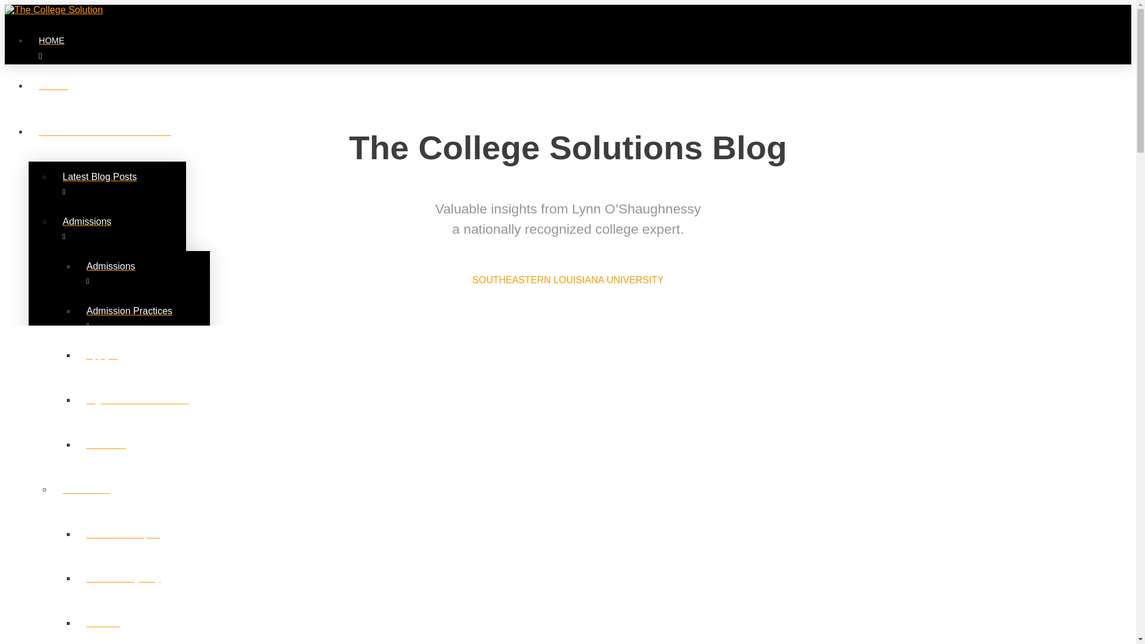 This screenshot has height=644, width=1145. I want to click on Careers, so click(143, 626).